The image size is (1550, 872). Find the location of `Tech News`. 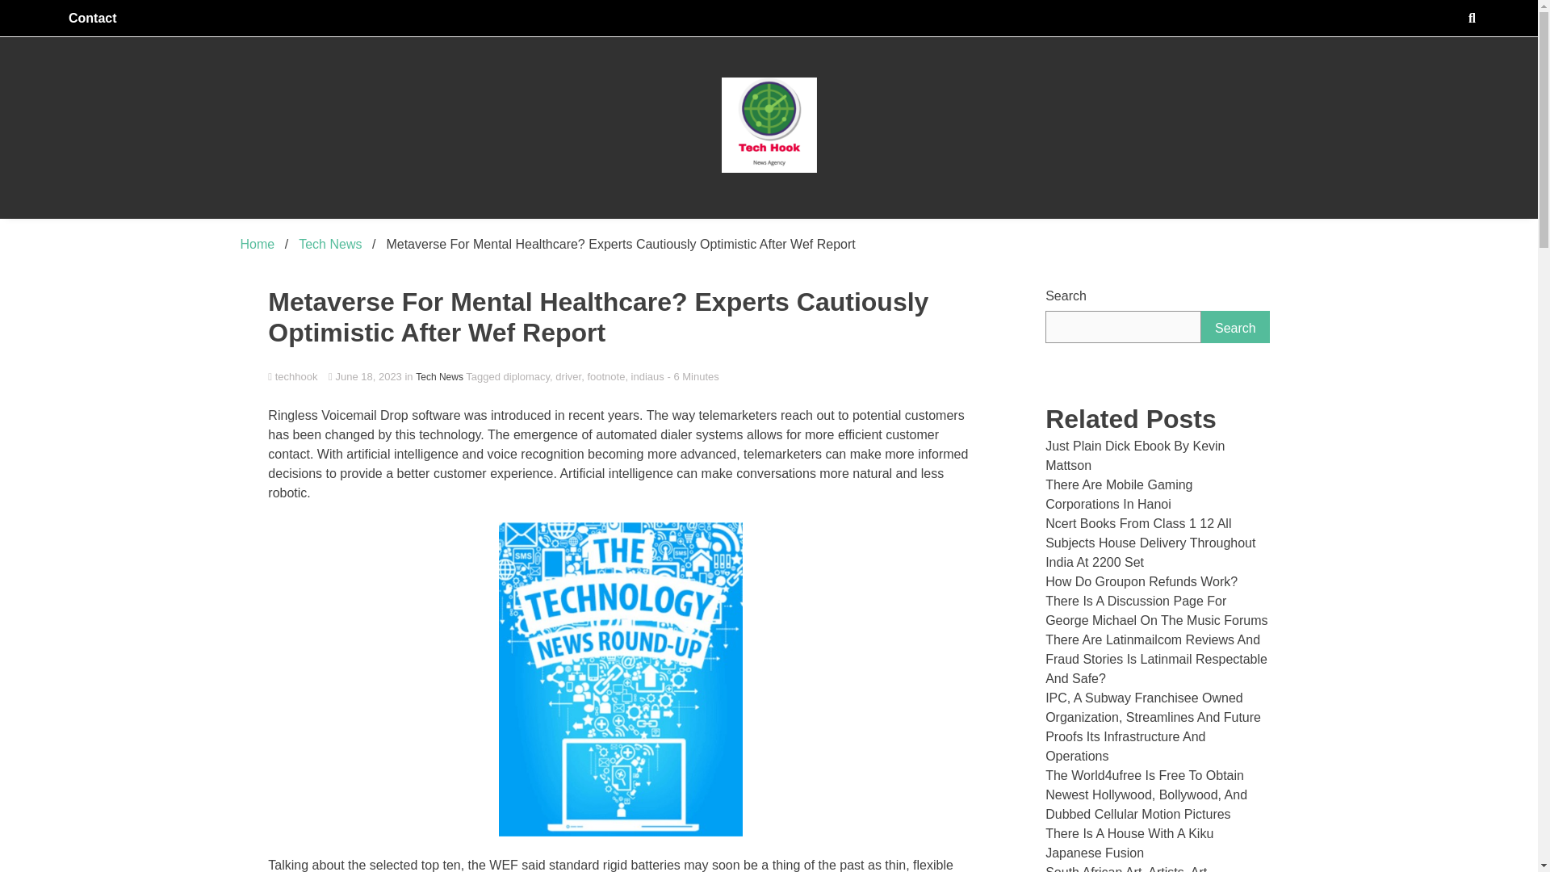

Tech News is located at coordinates (329, 244).